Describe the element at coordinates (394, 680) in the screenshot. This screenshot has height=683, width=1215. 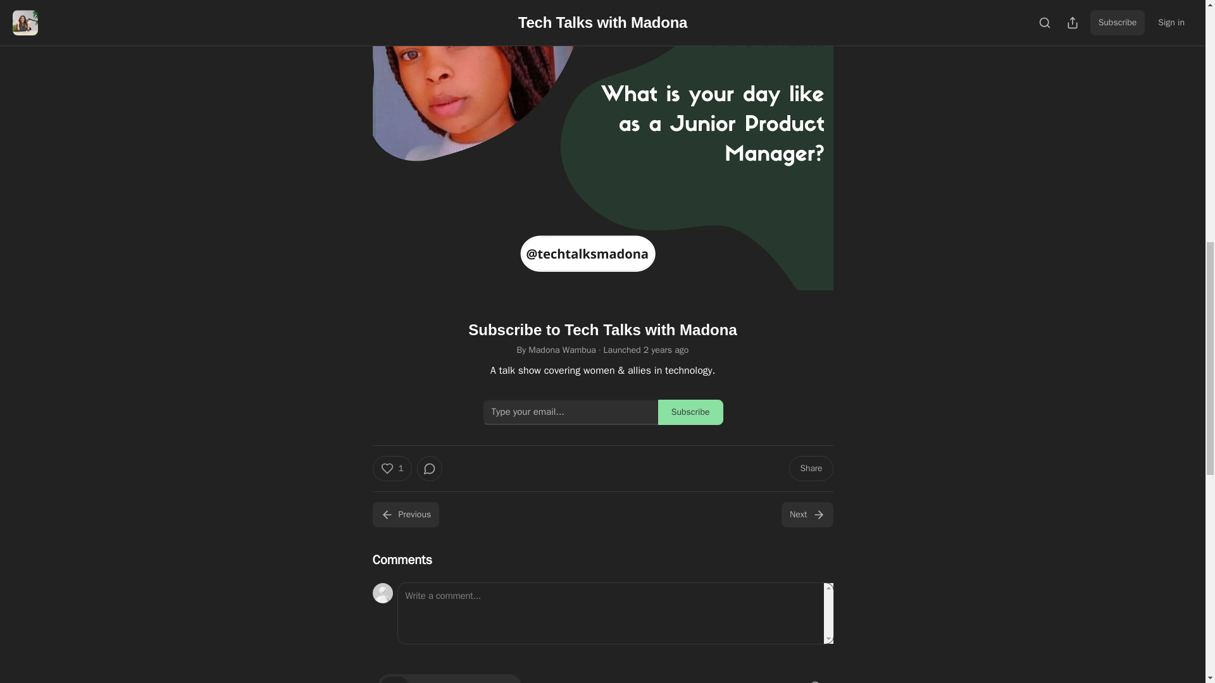
I see `Top` at that location.